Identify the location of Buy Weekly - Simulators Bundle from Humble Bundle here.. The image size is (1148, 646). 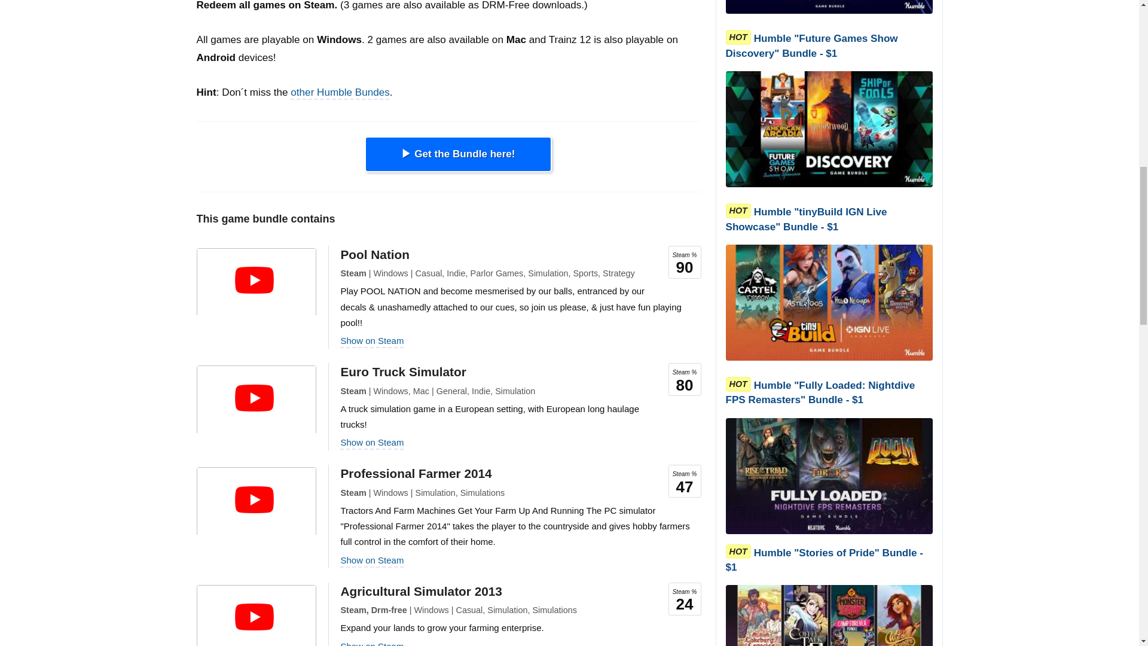
(458, 154).